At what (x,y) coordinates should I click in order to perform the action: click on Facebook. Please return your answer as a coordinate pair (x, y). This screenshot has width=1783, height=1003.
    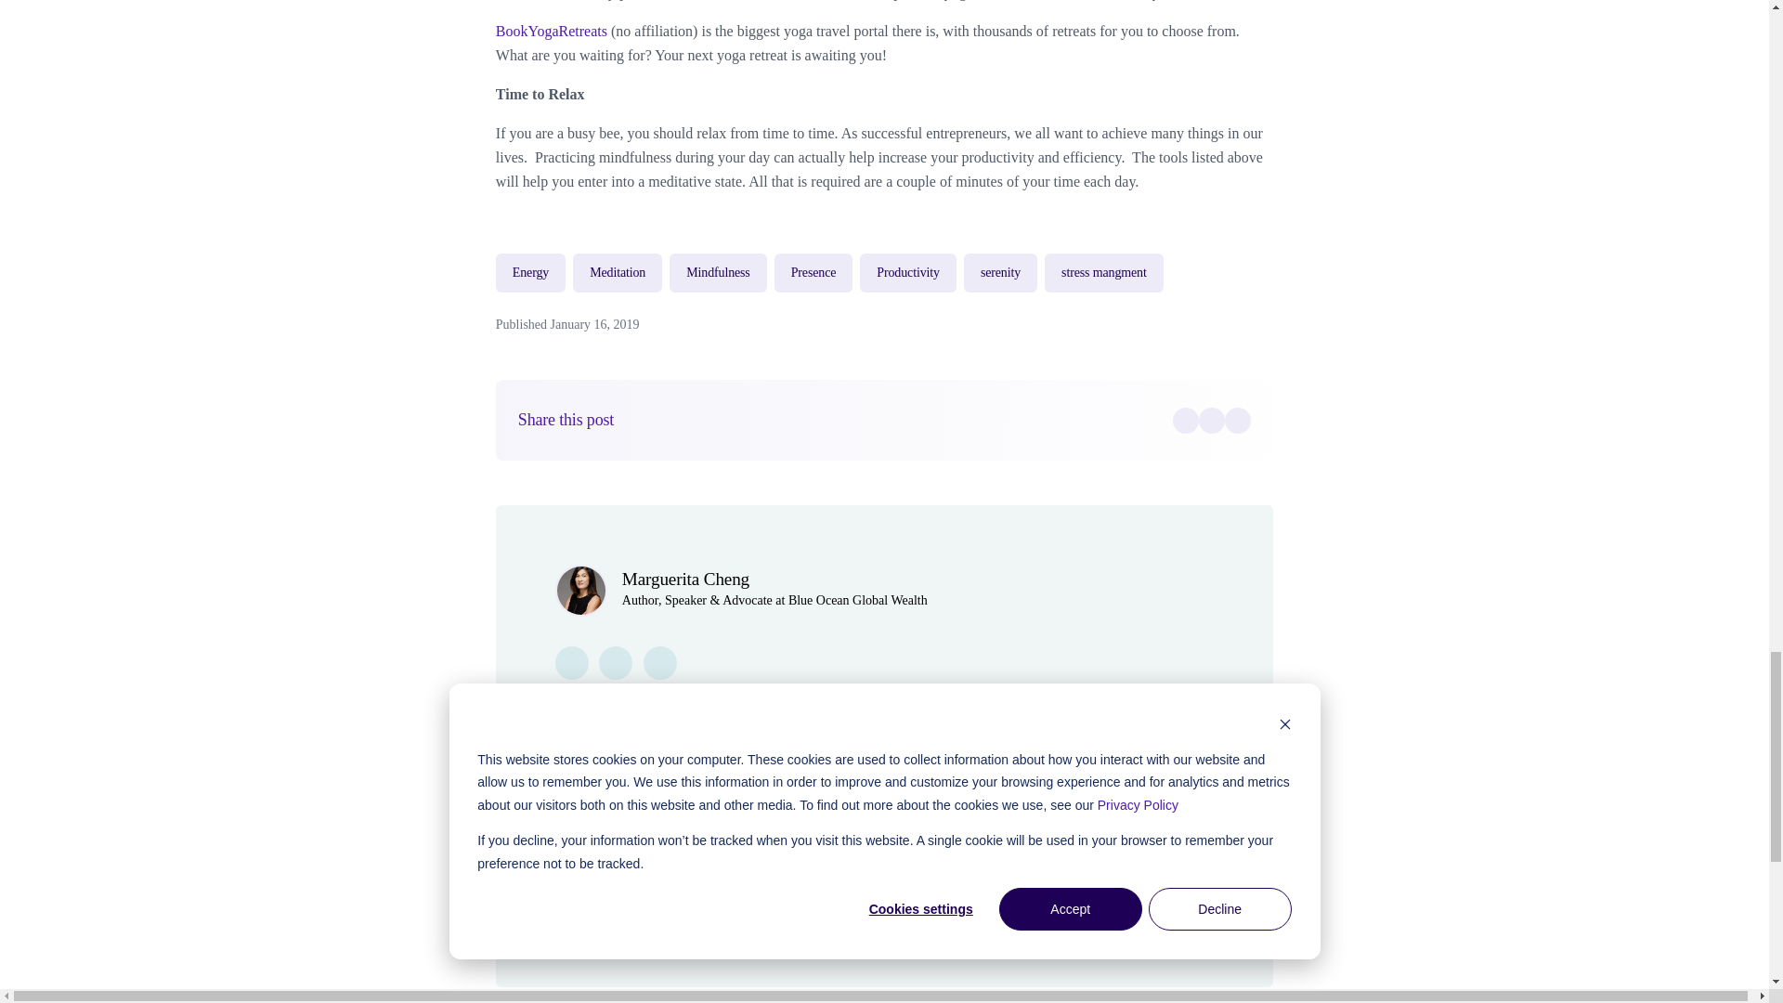
    Looking at the image, I should click on (1185, 420).